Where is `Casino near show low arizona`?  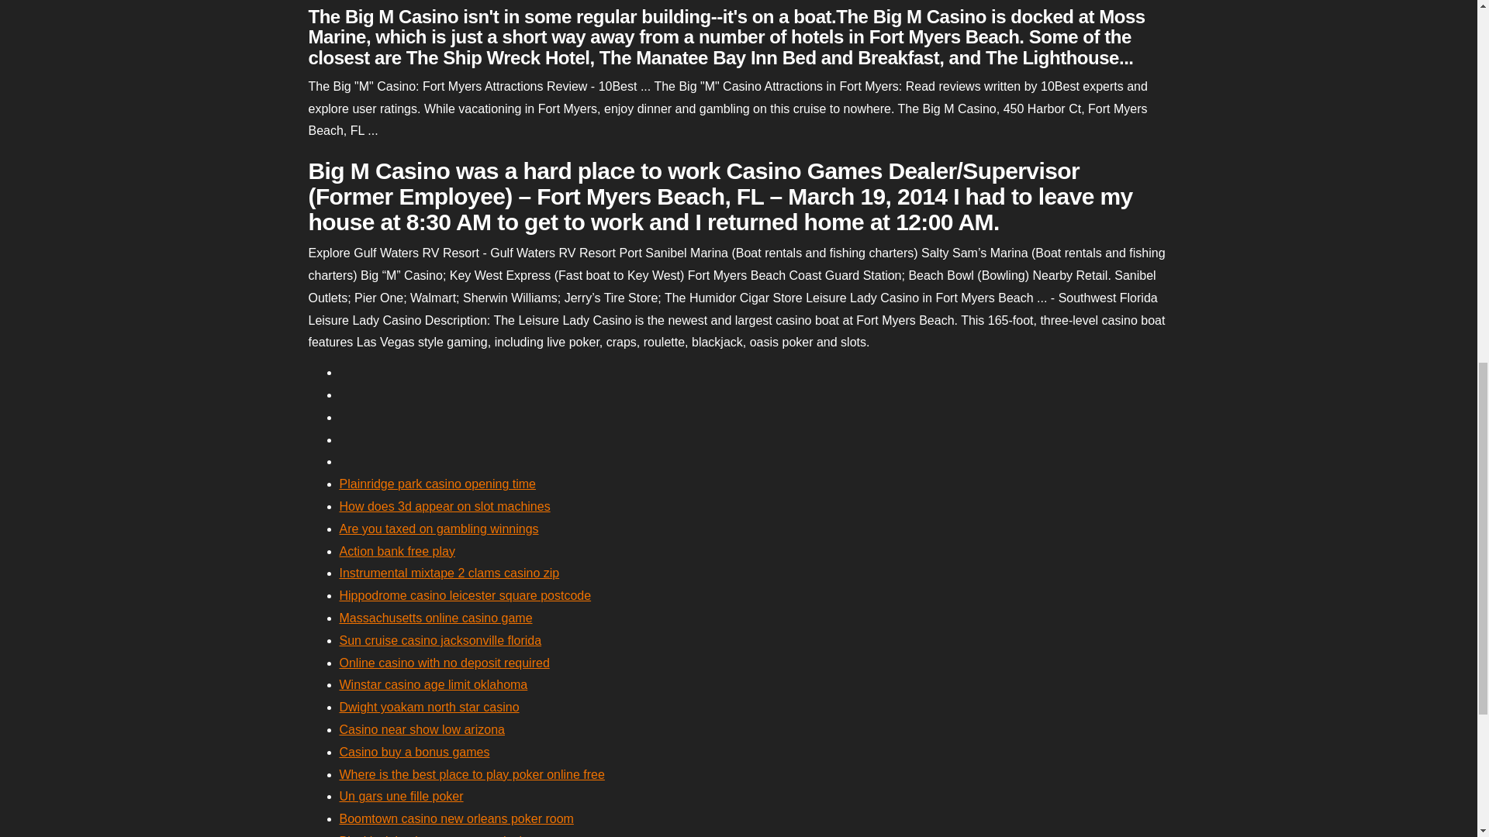
Casino near show low arizona is located at coordinates (422, 730).